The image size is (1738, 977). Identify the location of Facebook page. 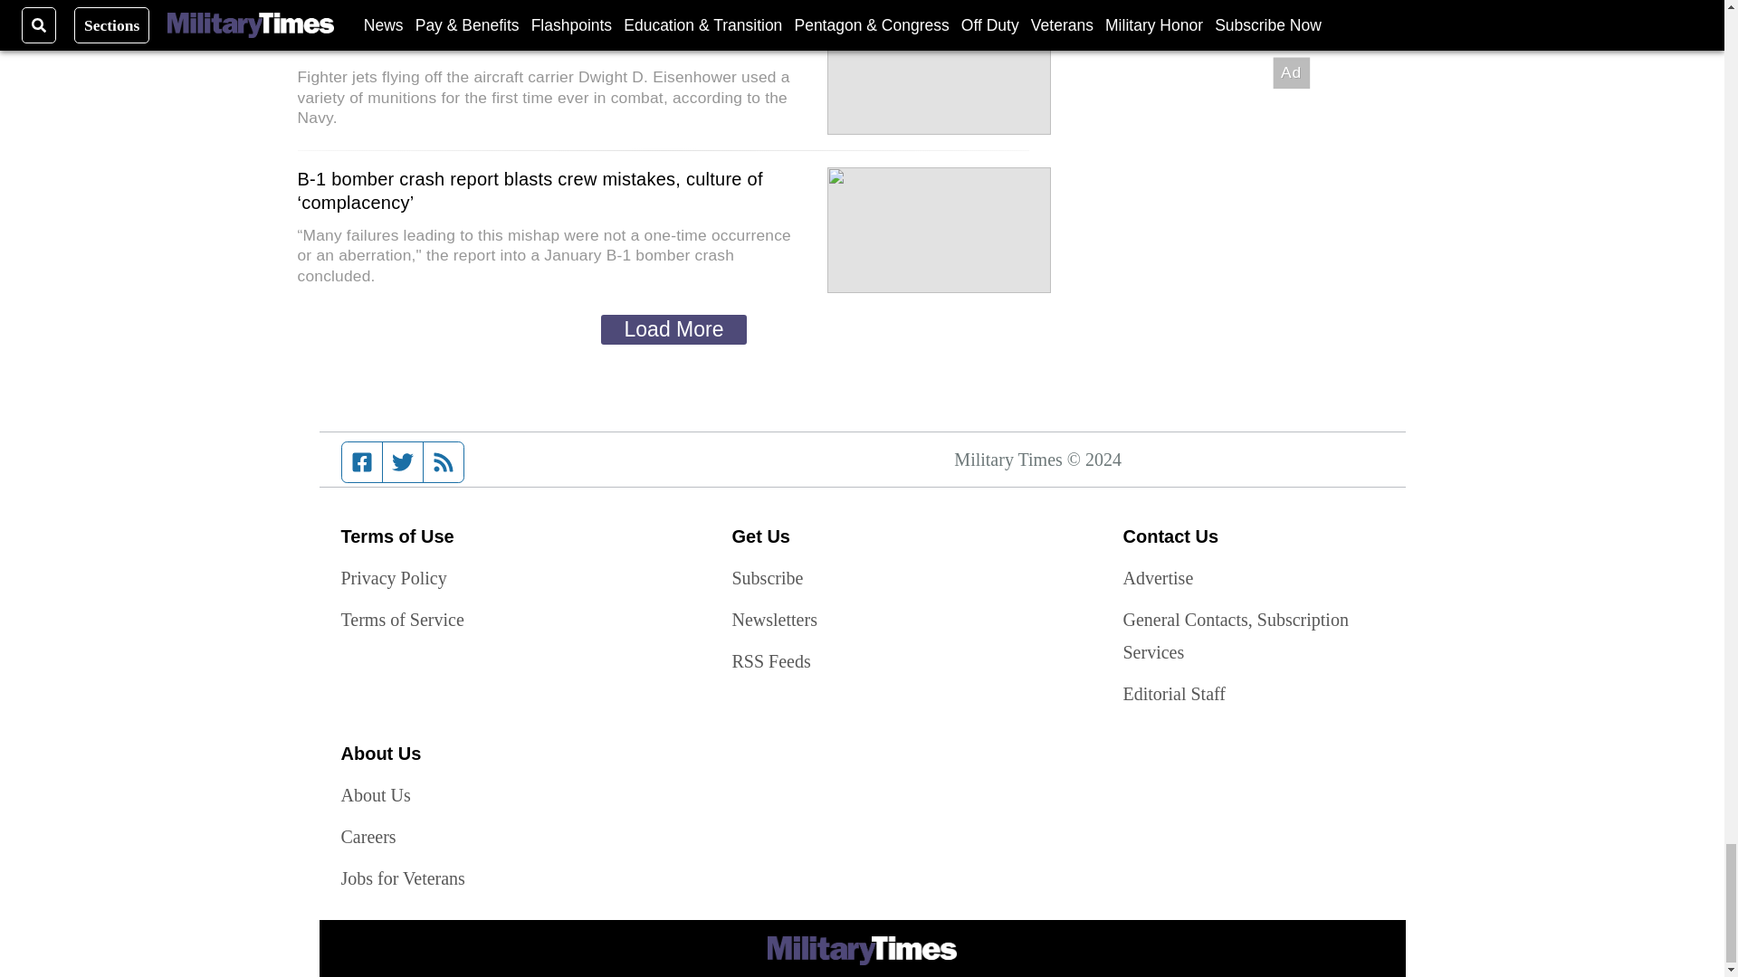
(362, 462).